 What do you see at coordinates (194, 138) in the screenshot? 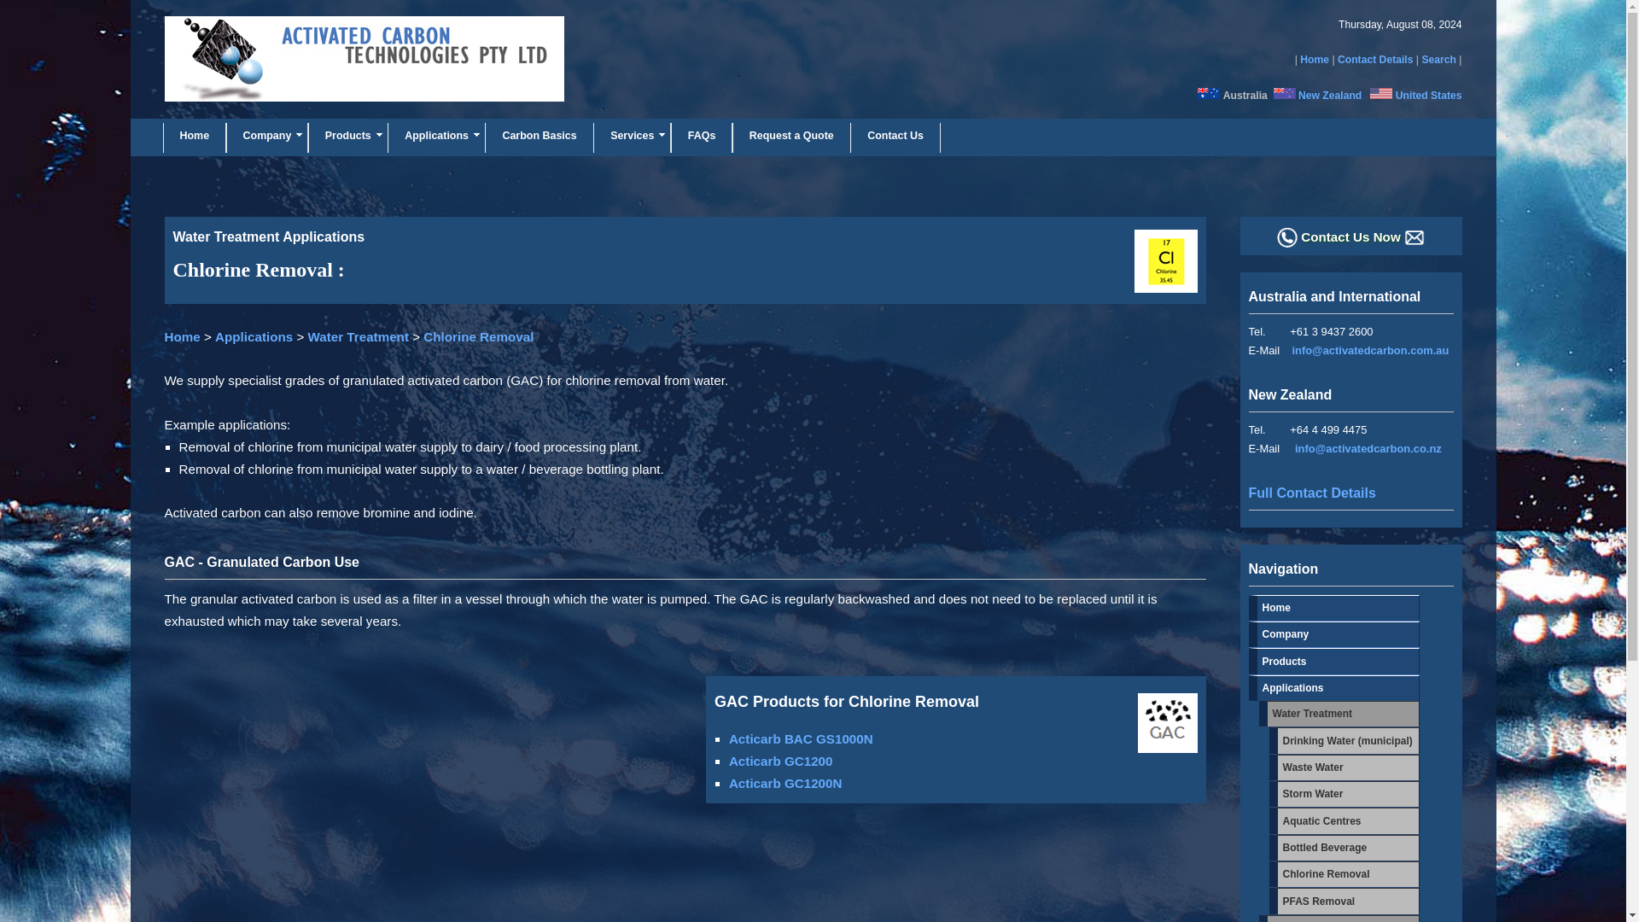
I see `Home` at bounding box center [194, 138].